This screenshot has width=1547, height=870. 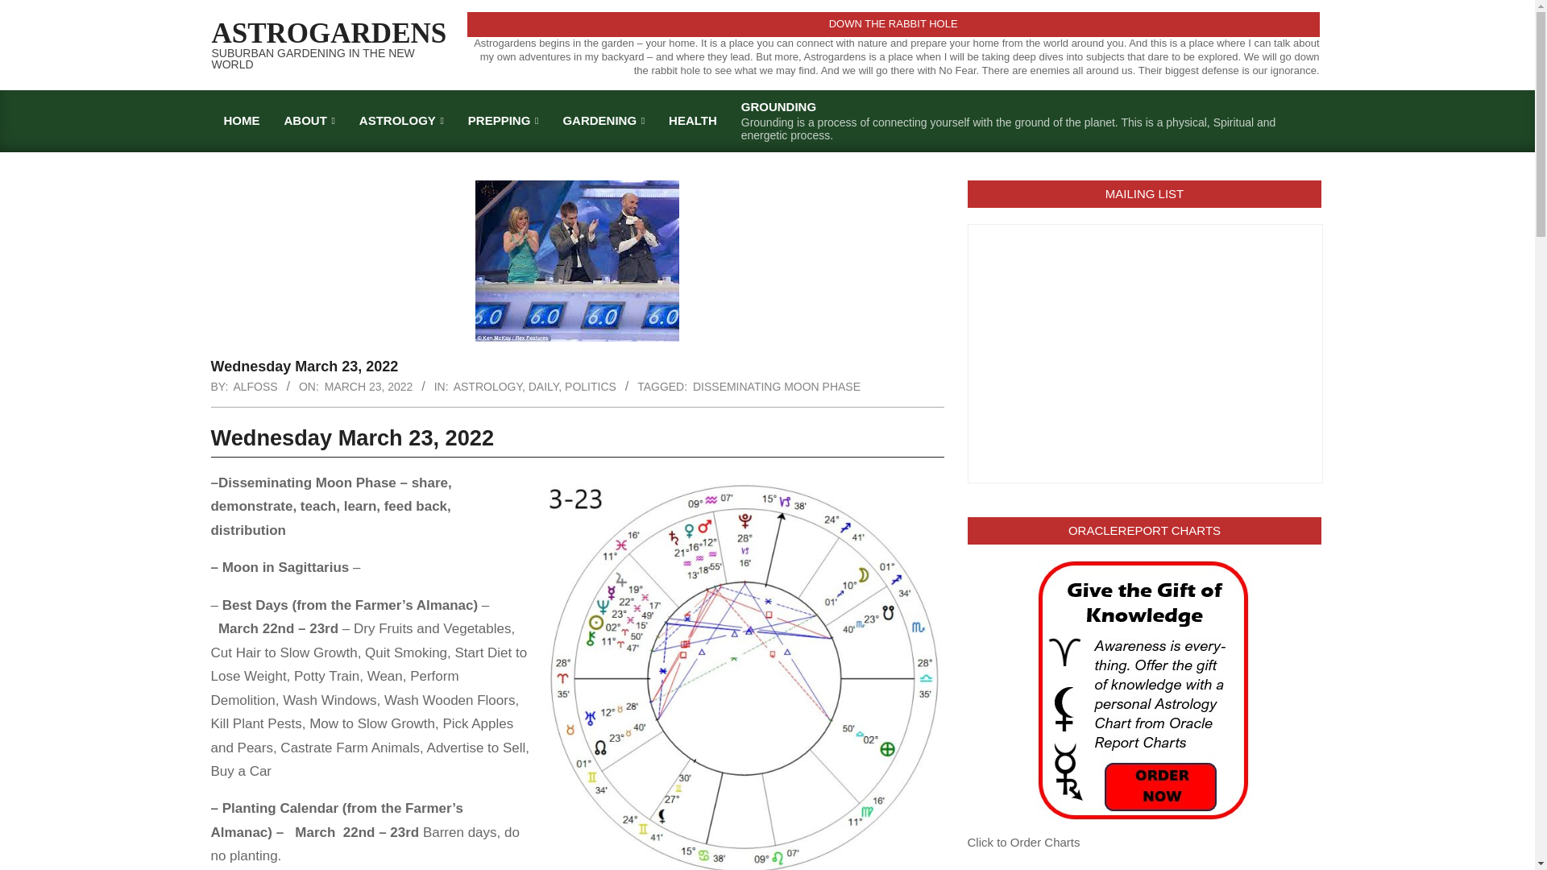 I want to click on ASTROLOGY, so click(x=487, y=387).